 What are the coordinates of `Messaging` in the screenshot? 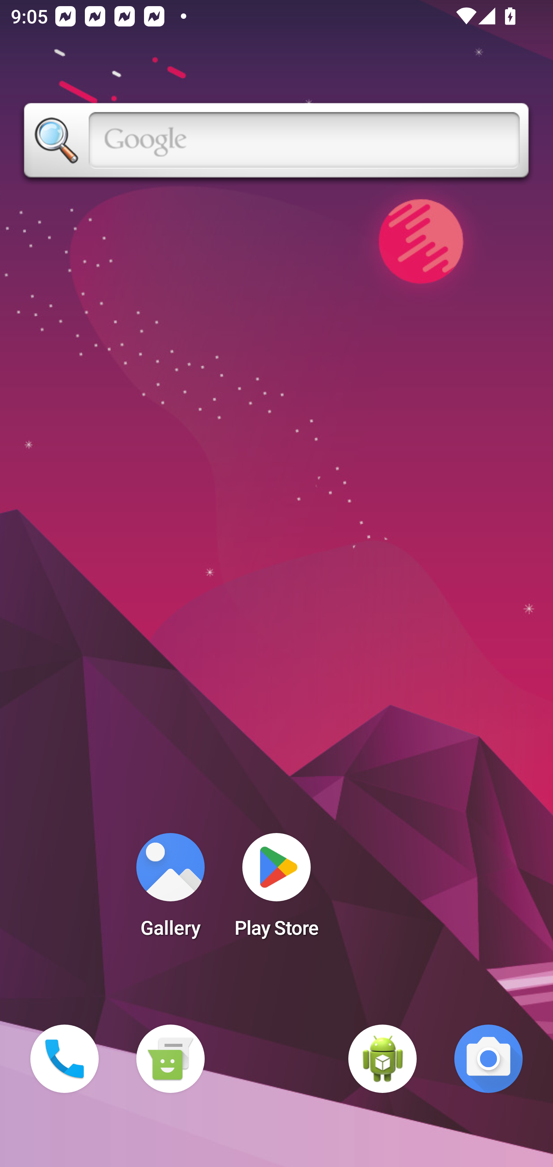 It's located at (170, 1059).